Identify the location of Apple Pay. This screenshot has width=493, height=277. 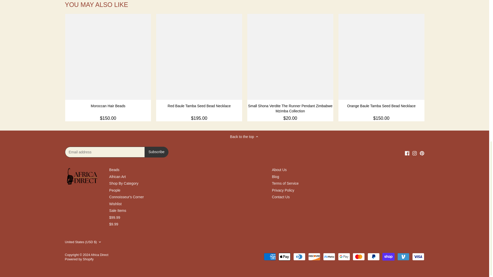
(285, 257).